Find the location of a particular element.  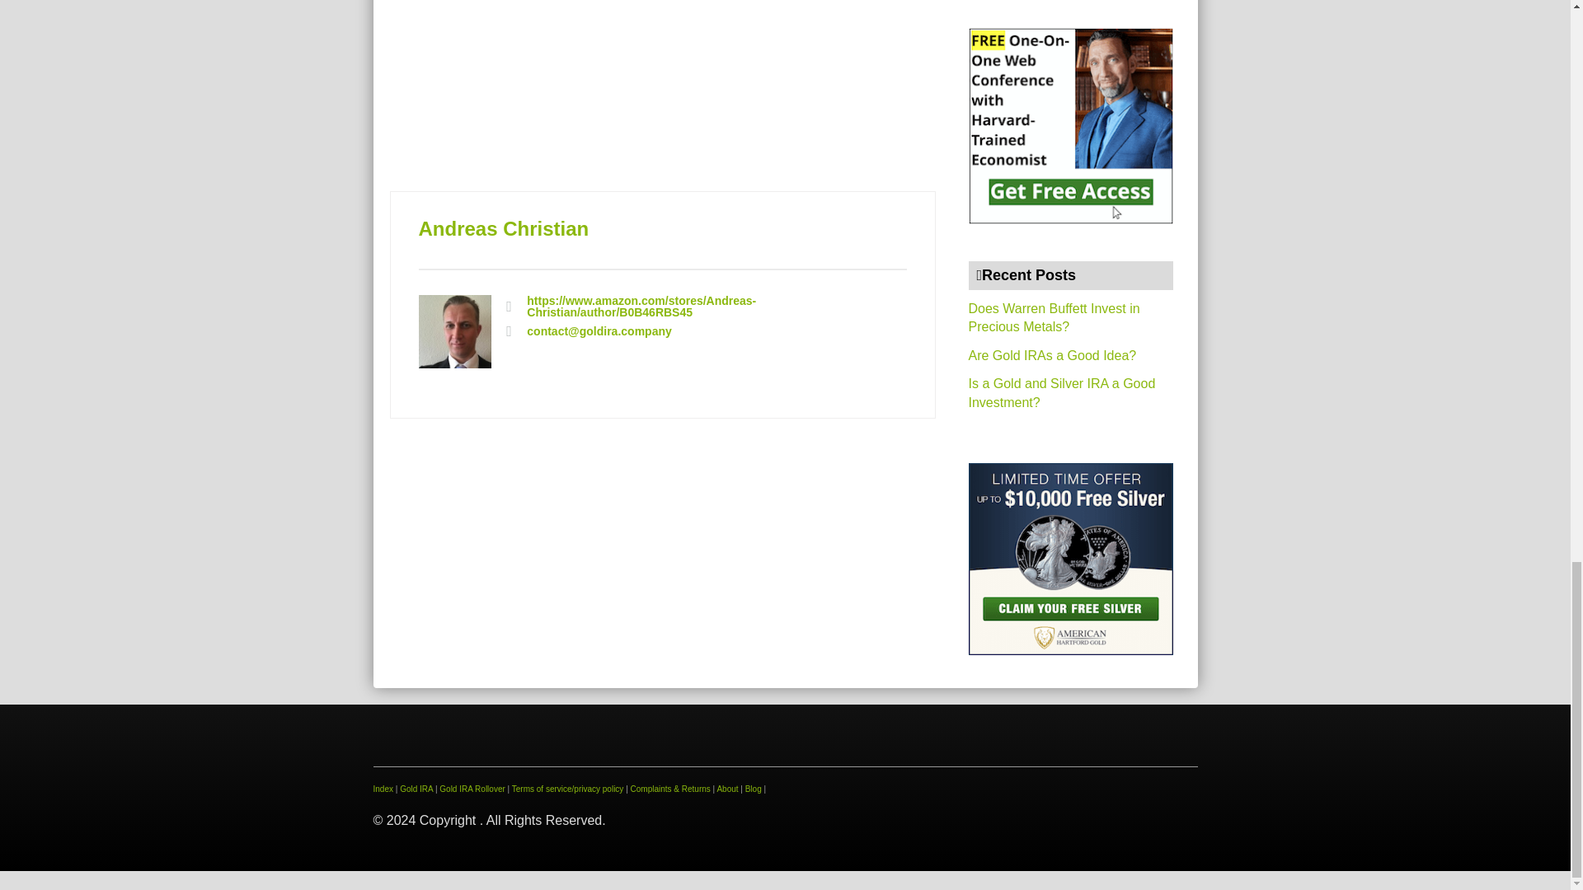

About is located at coordinates (727, 789).